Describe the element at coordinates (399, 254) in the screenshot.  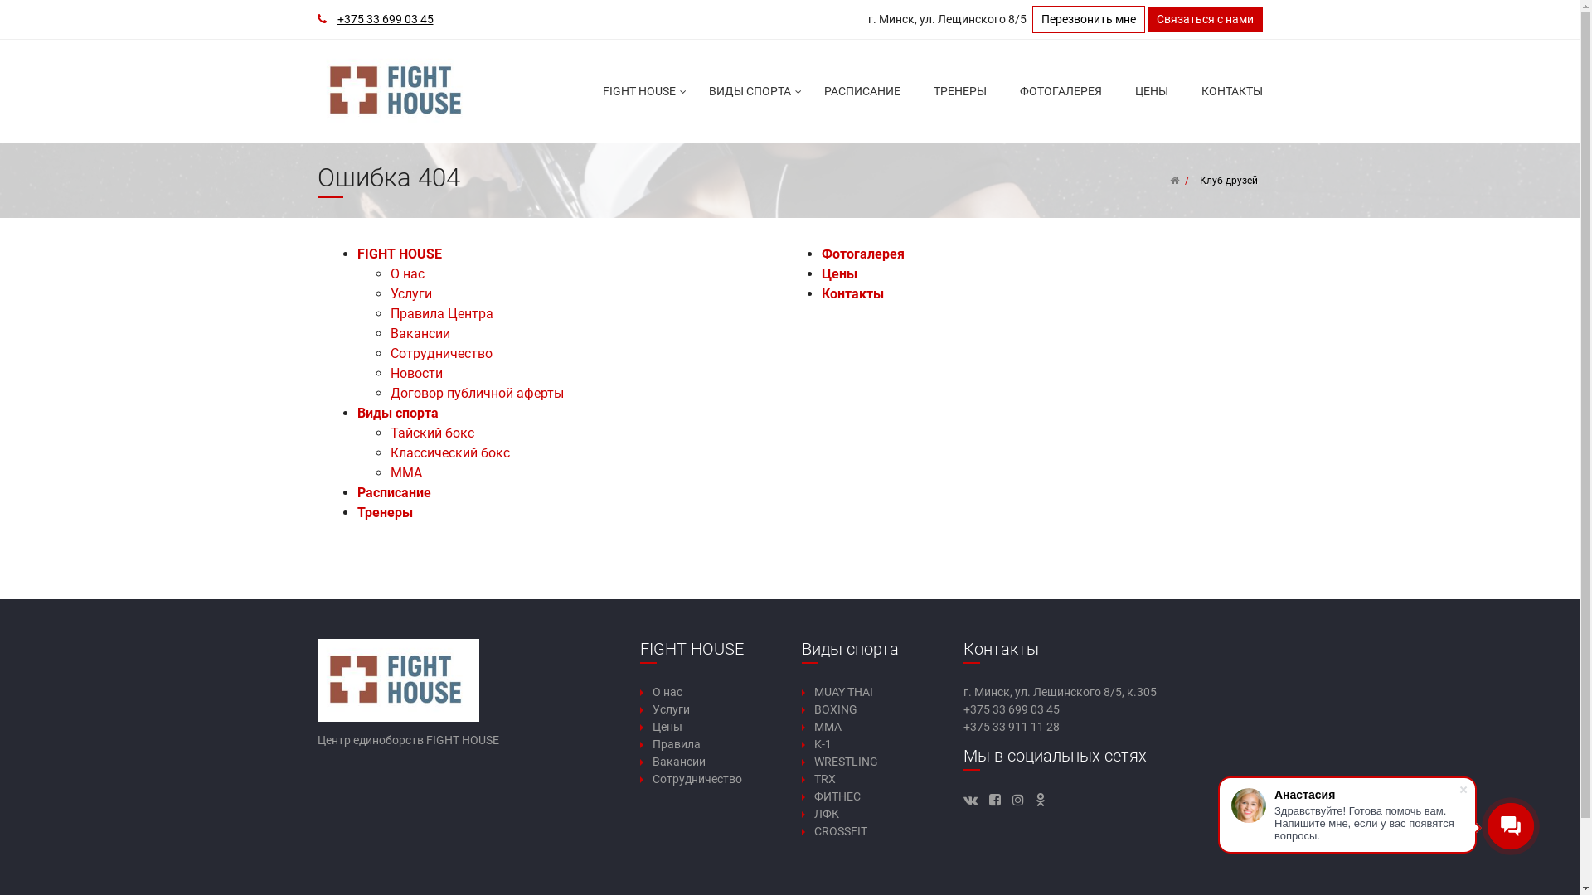
I see `FIGHT HOUSE` at that location.